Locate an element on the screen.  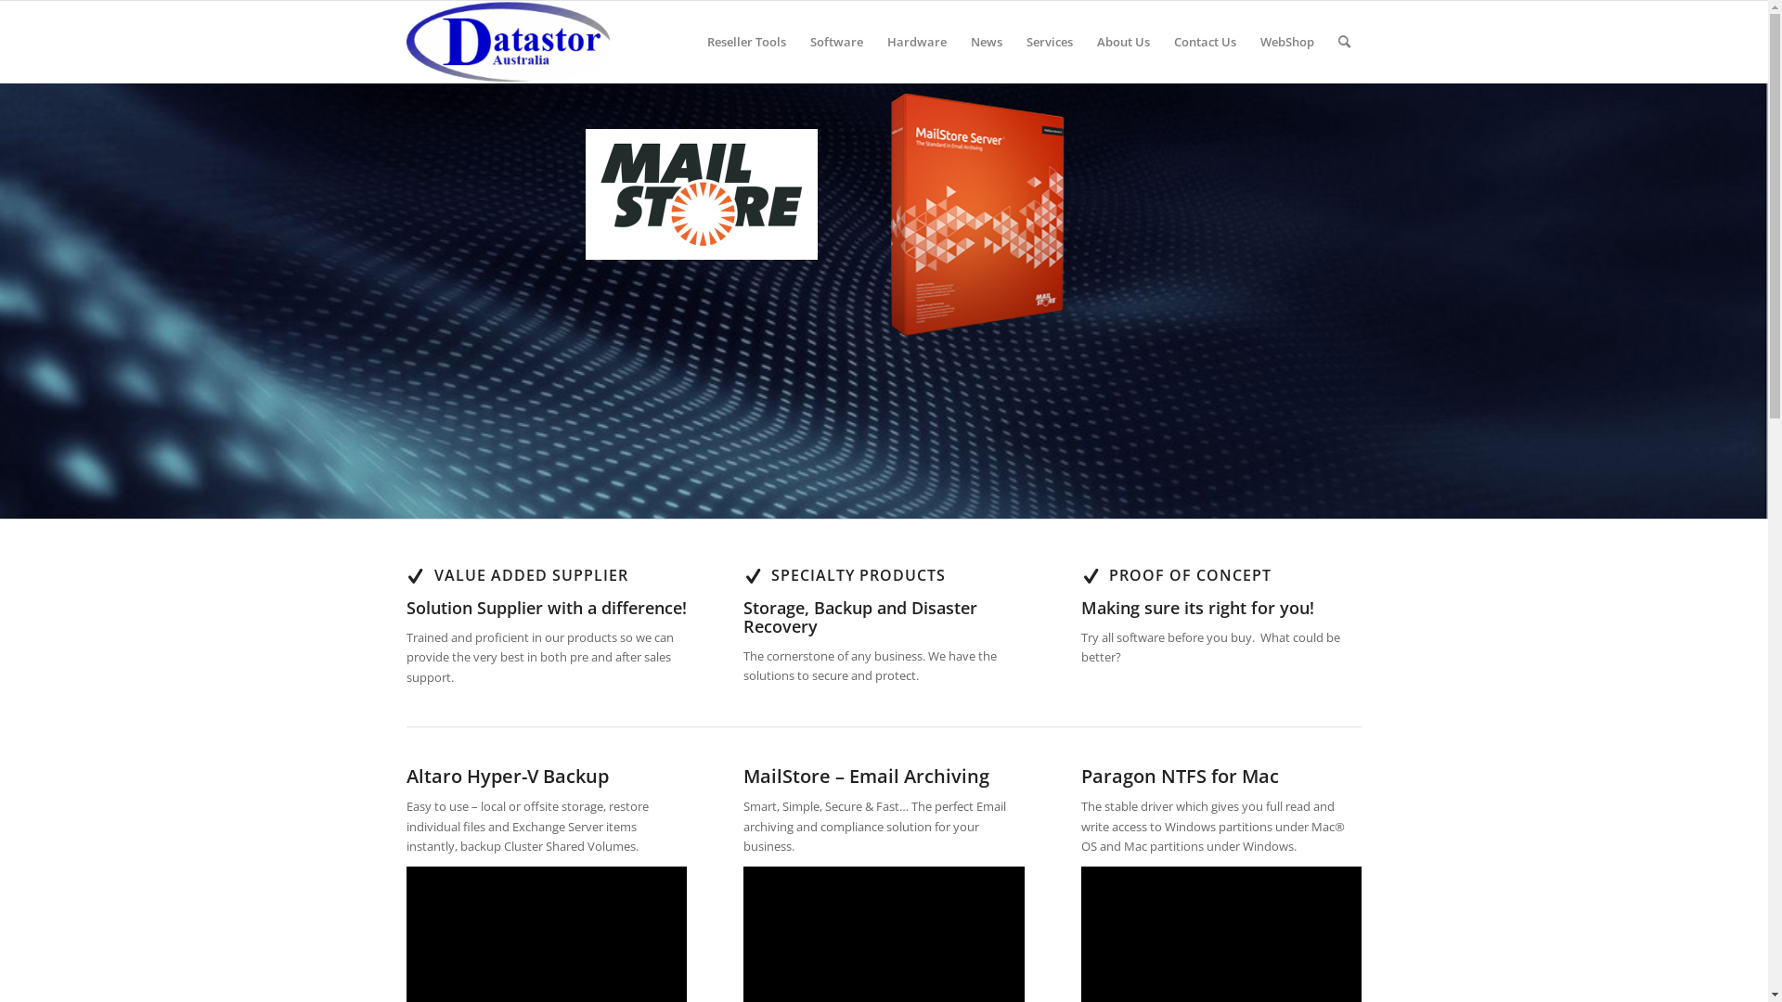
News is located at coordinates (986, 42).